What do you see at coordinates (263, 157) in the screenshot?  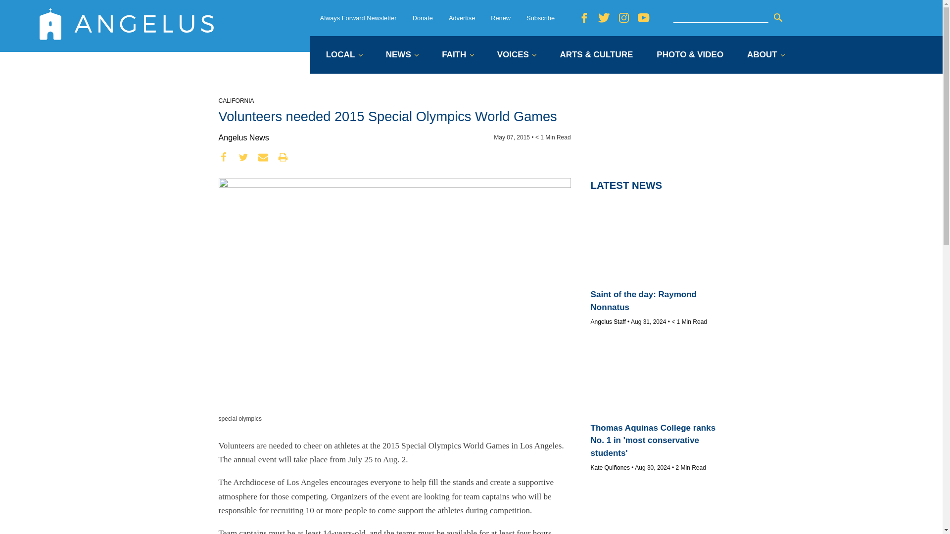 I see `envelope` at bounding box center [263, 157].